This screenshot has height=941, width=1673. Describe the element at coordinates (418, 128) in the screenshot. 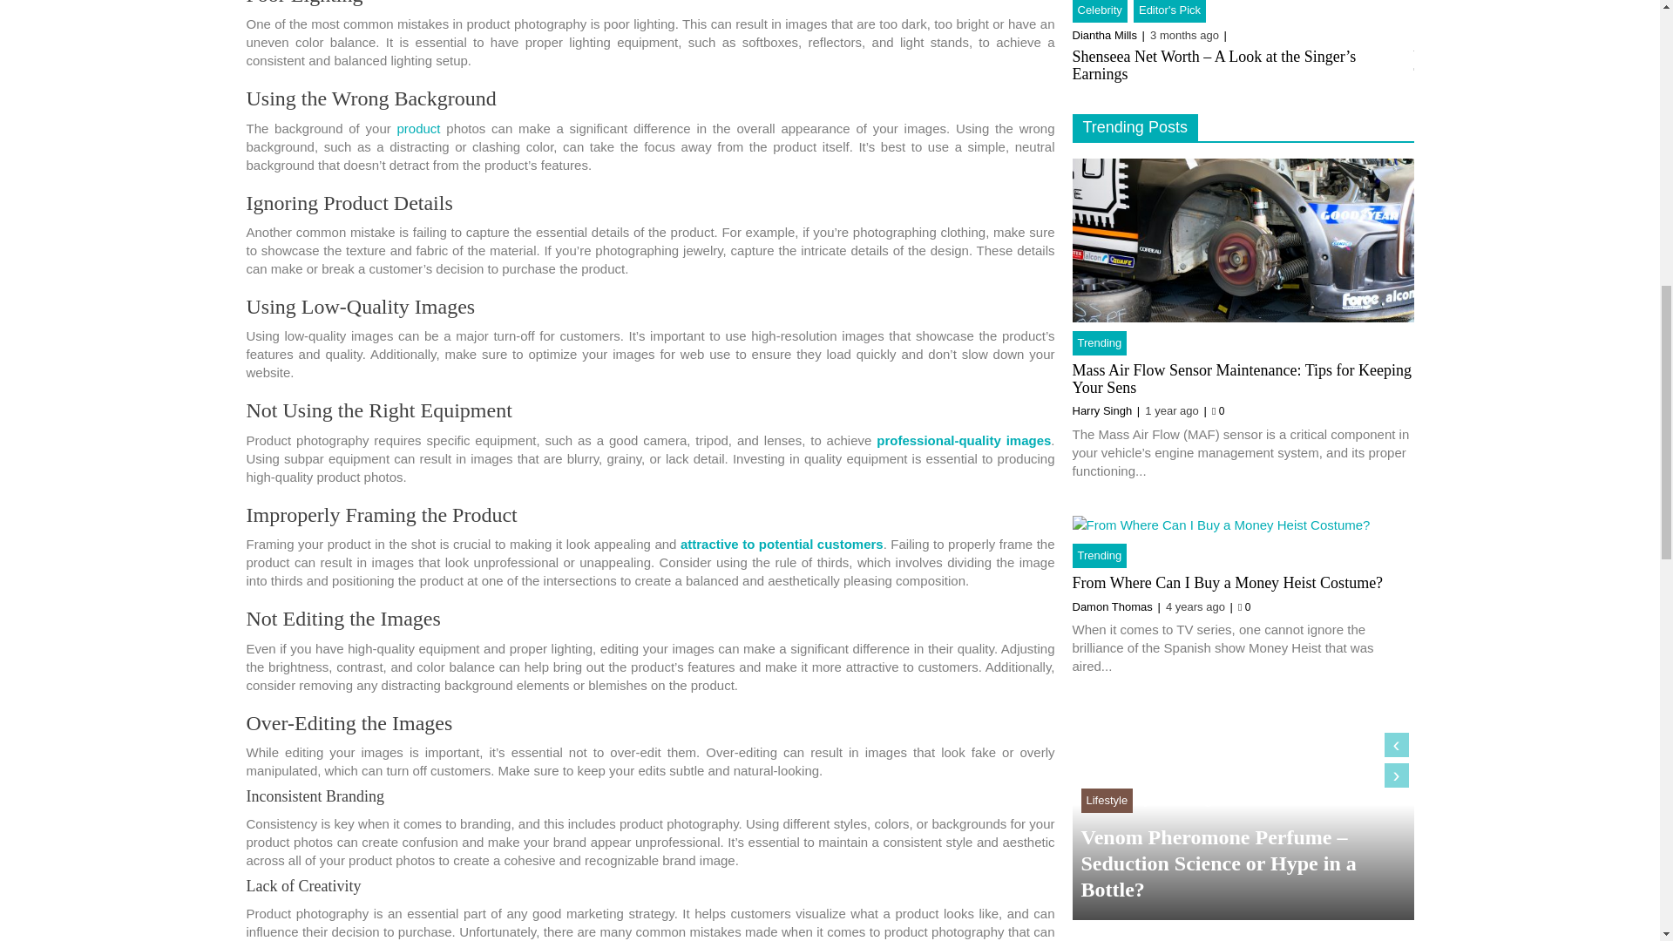

I see `product` at that location.